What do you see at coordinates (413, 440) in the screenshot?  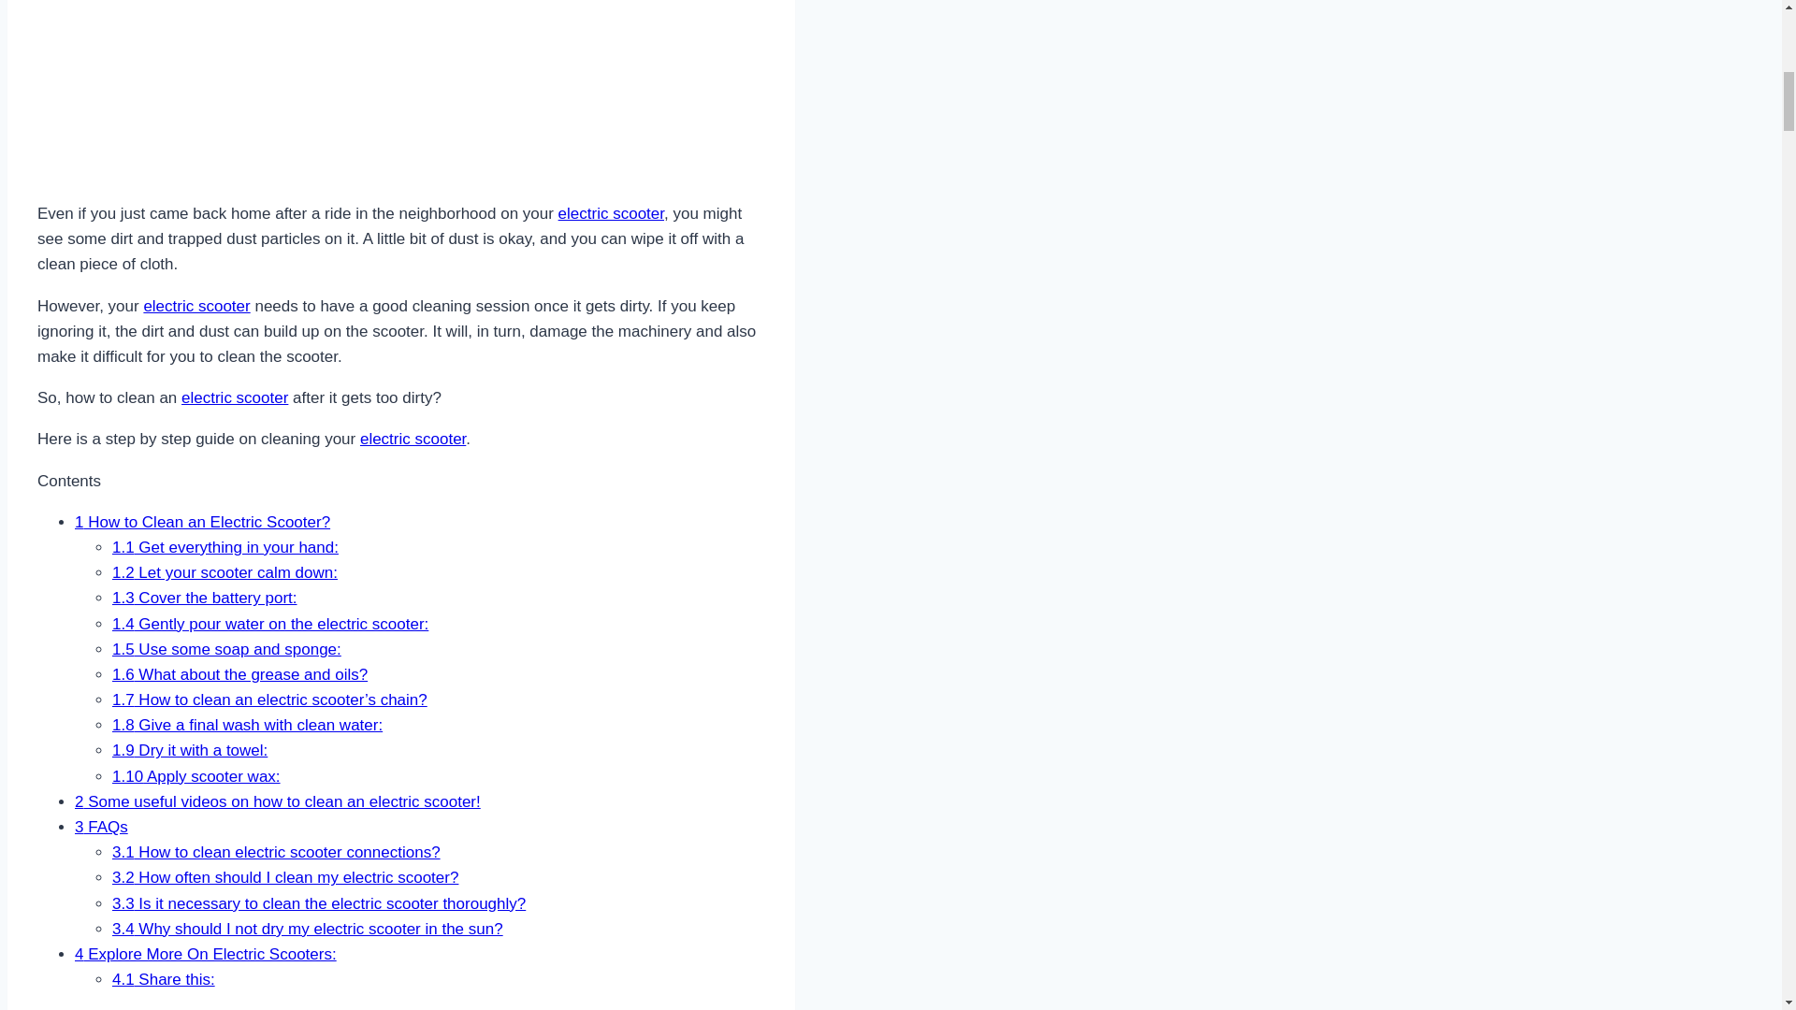 I see `electric scooter` at bounding box center [413, 440].